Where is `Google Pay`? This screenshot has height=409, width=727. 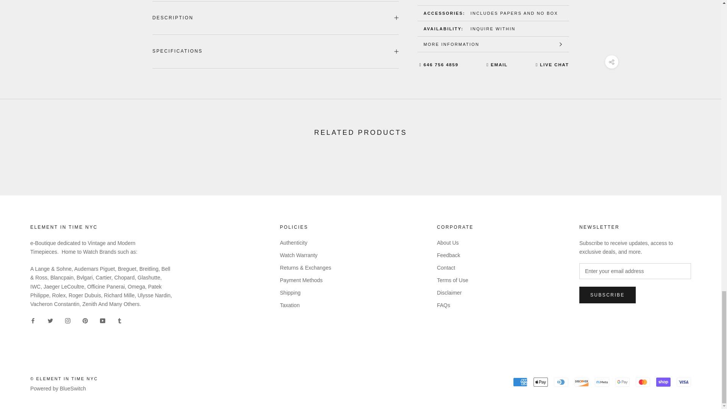
Google Pay is located at coordinates (622, 382).